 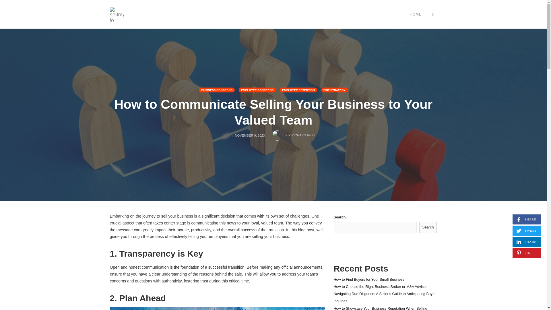 What do you see at coordinates (117, 14) in the screenshot?
I see `sellmybusiness-io` at bounding box center [117, 14].